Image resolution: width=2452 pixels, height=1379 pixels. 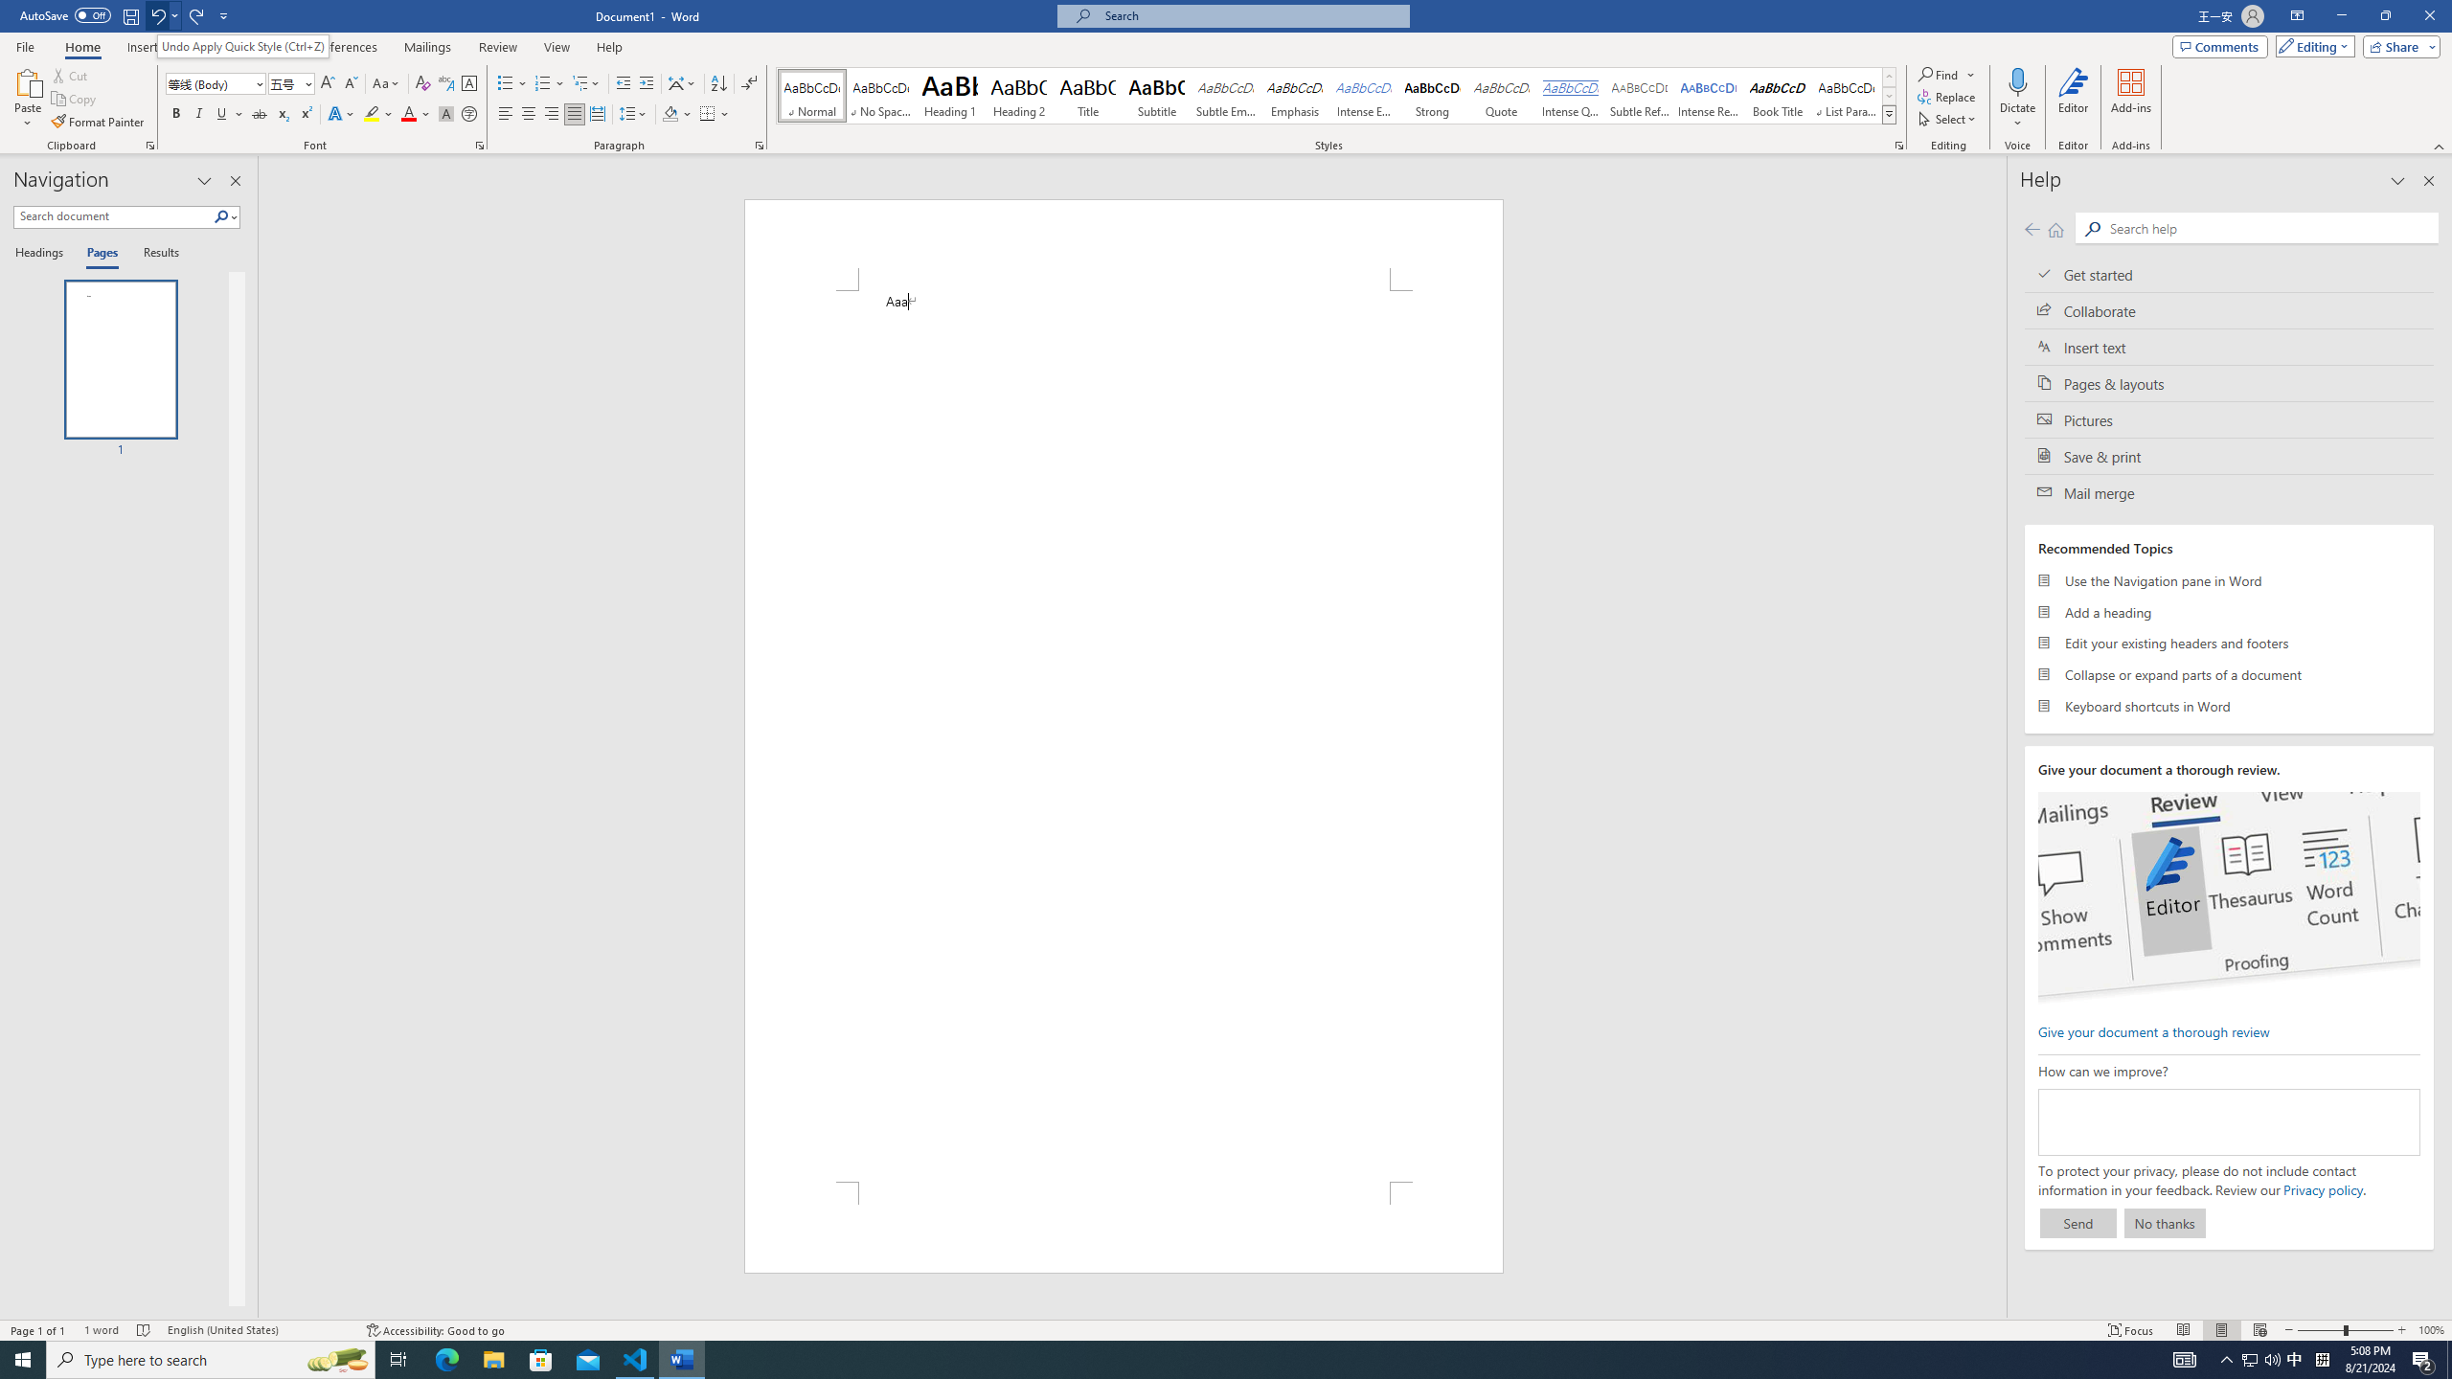 I want to click on How can we improve?, so click(x=2228, y=1122).